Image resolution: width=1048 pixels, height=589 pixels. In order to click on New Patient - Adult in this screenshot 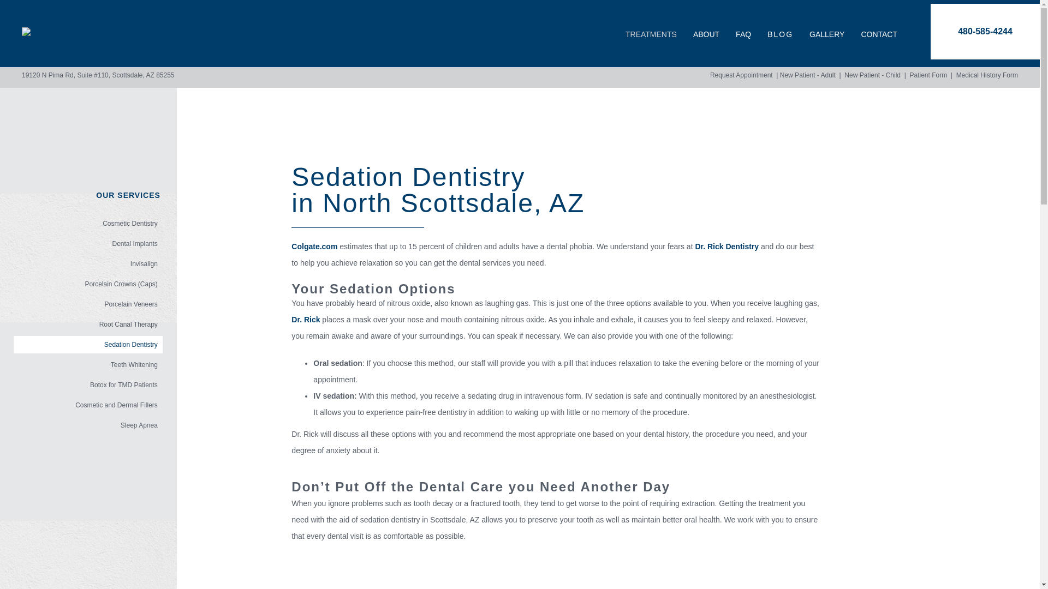, I will do `click(807, 75)`.